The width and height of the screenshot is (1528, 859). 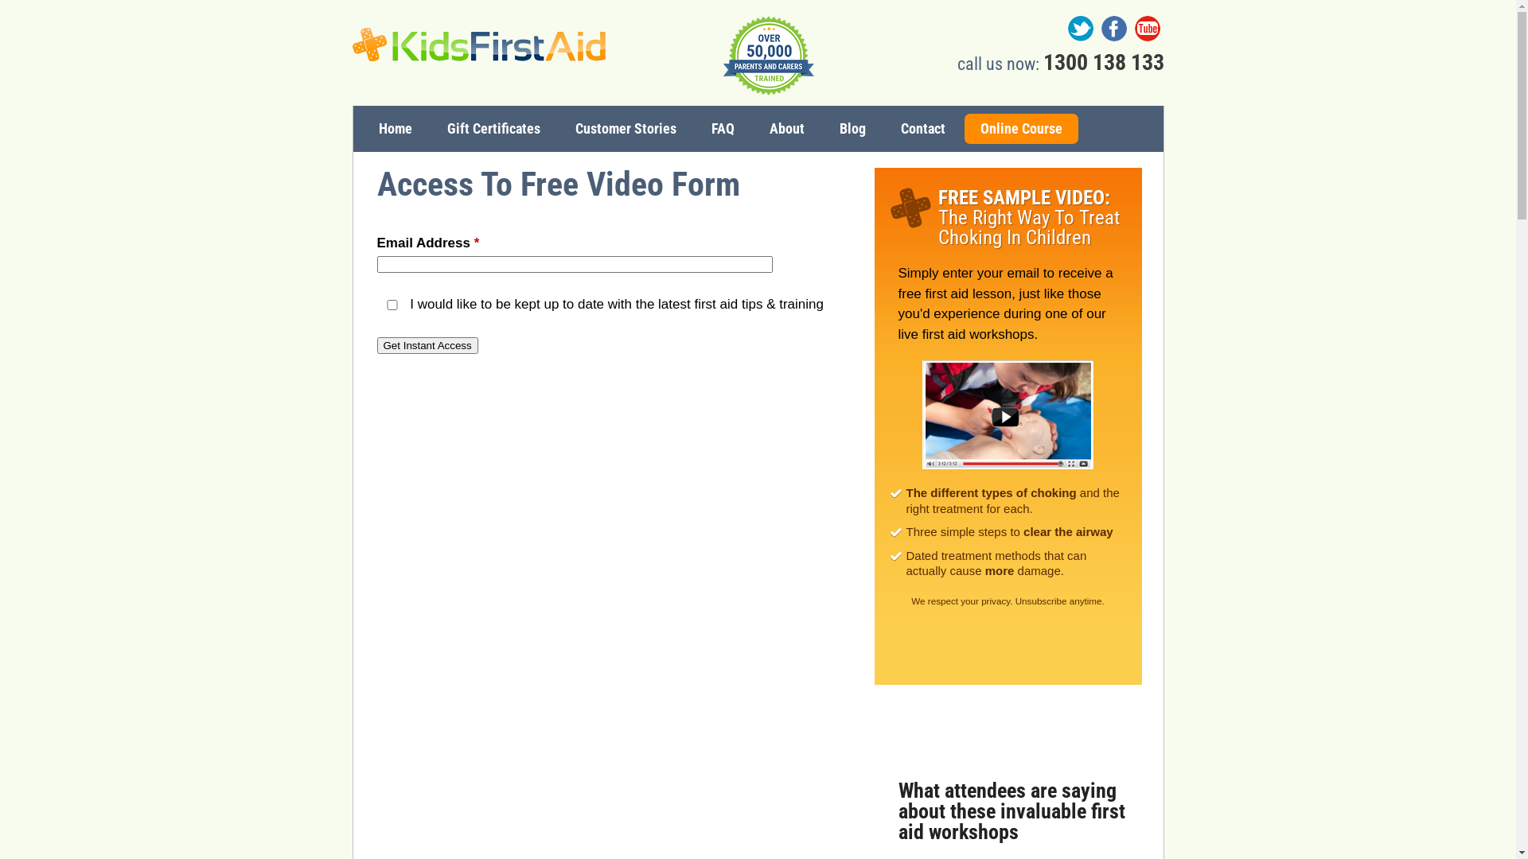 What do you see at coordinates (923, 129) in the screenshot?
I see `Contact` at bounding box center [923, 129].